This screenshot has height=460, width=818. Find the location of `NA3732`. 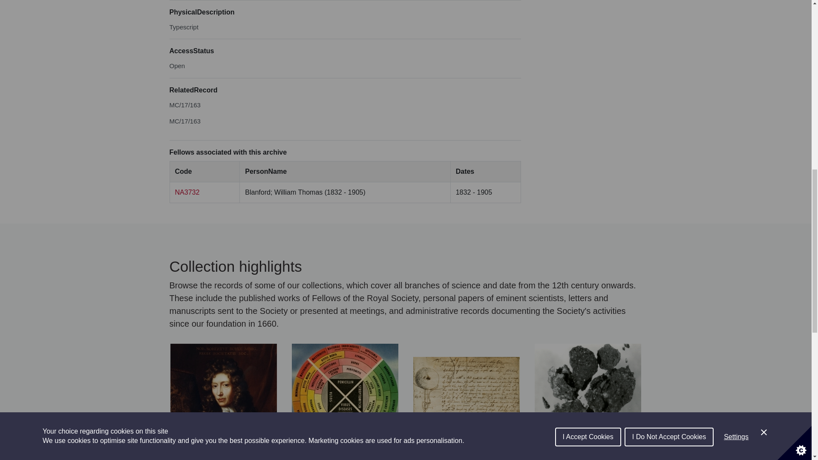

NA3732 is located at coordinates (187, 192).